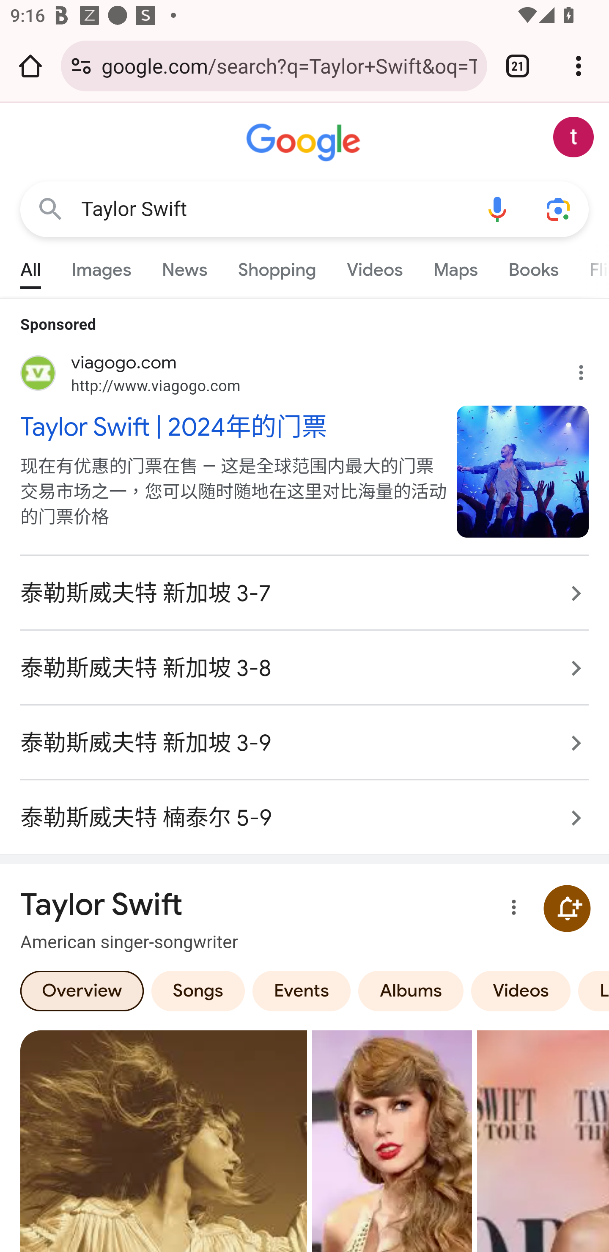  What do you see at coordinates (81, 66) in the screenshot?
I see `Connection is secure` at bounding box center [81, 66].